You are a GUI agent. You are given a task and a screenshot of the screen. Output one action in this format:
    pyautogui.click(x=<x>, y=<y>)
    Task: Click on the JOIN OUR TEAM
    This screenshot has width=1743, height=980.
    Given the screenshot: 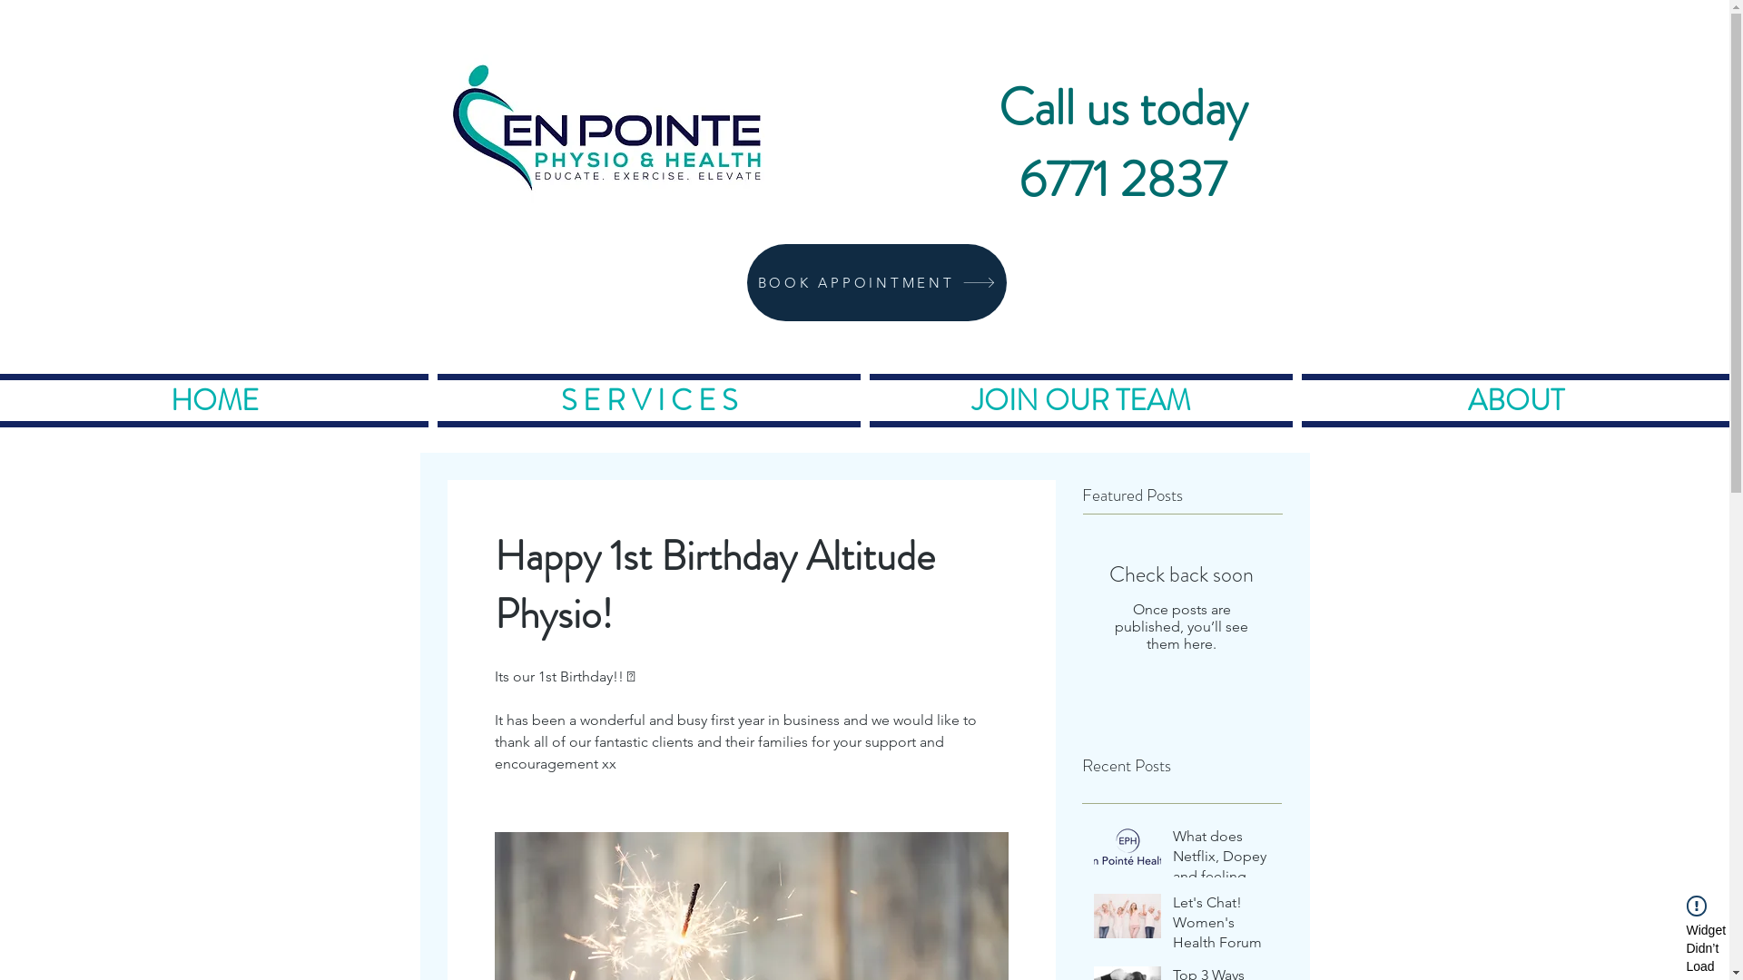 What is the action you would take?
    pyautogui.click(x=1081, y=390)
    